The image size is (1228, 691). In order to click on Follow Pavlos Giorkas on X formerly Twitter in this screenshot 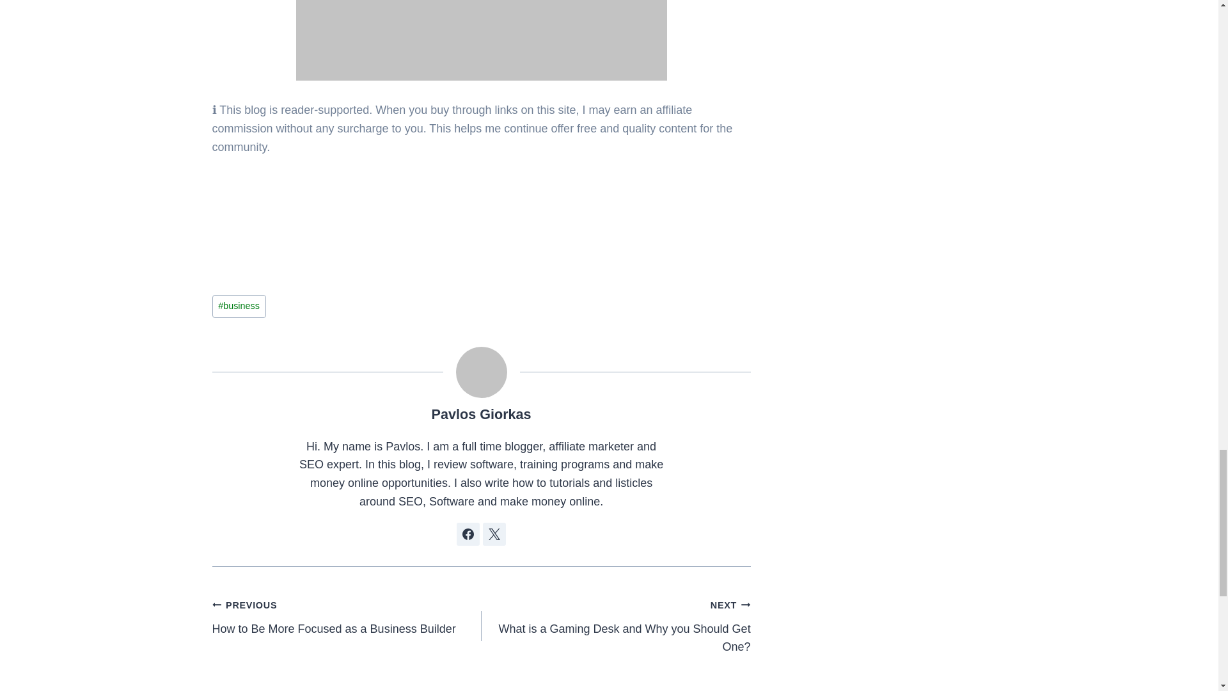, I will do `click(494, 534)`.